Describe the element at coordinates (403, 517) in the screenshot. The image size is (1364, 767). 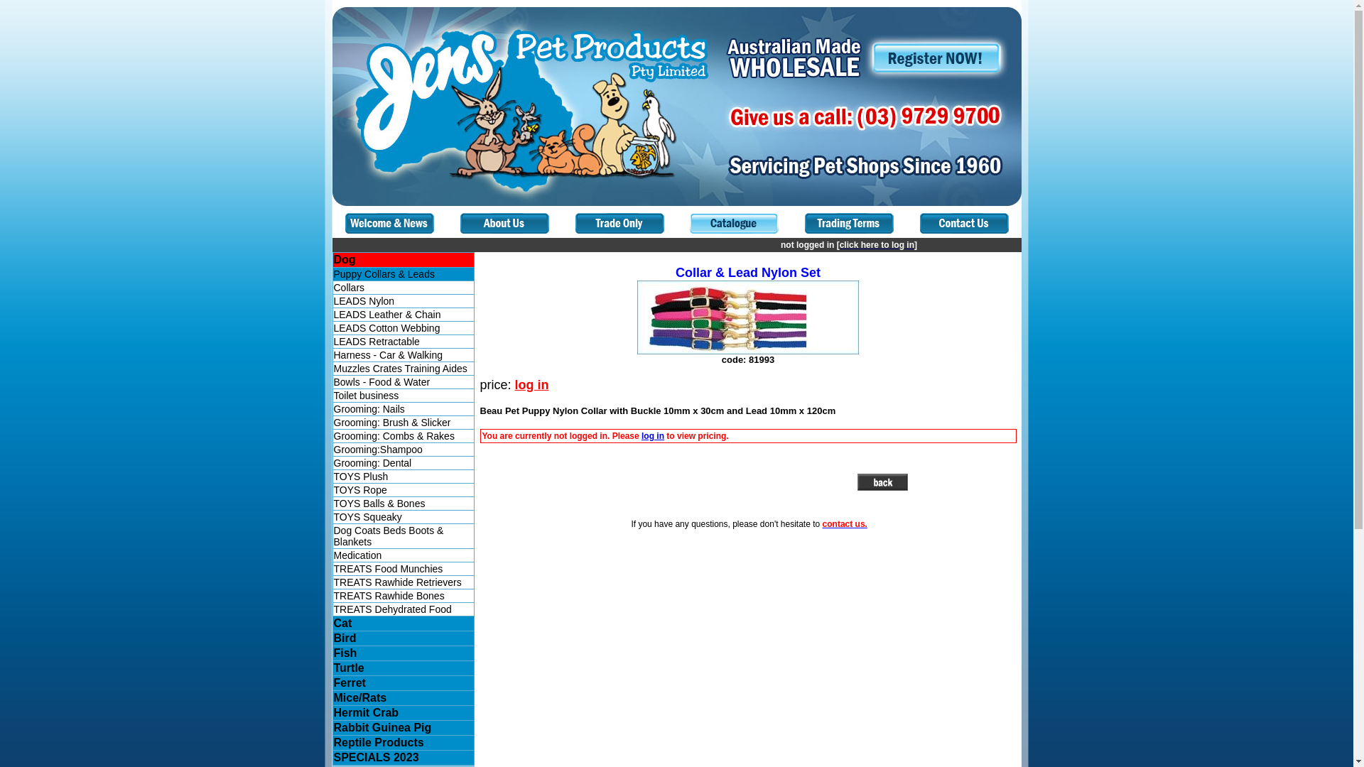
I see `TOYS Squeaky` at that location.